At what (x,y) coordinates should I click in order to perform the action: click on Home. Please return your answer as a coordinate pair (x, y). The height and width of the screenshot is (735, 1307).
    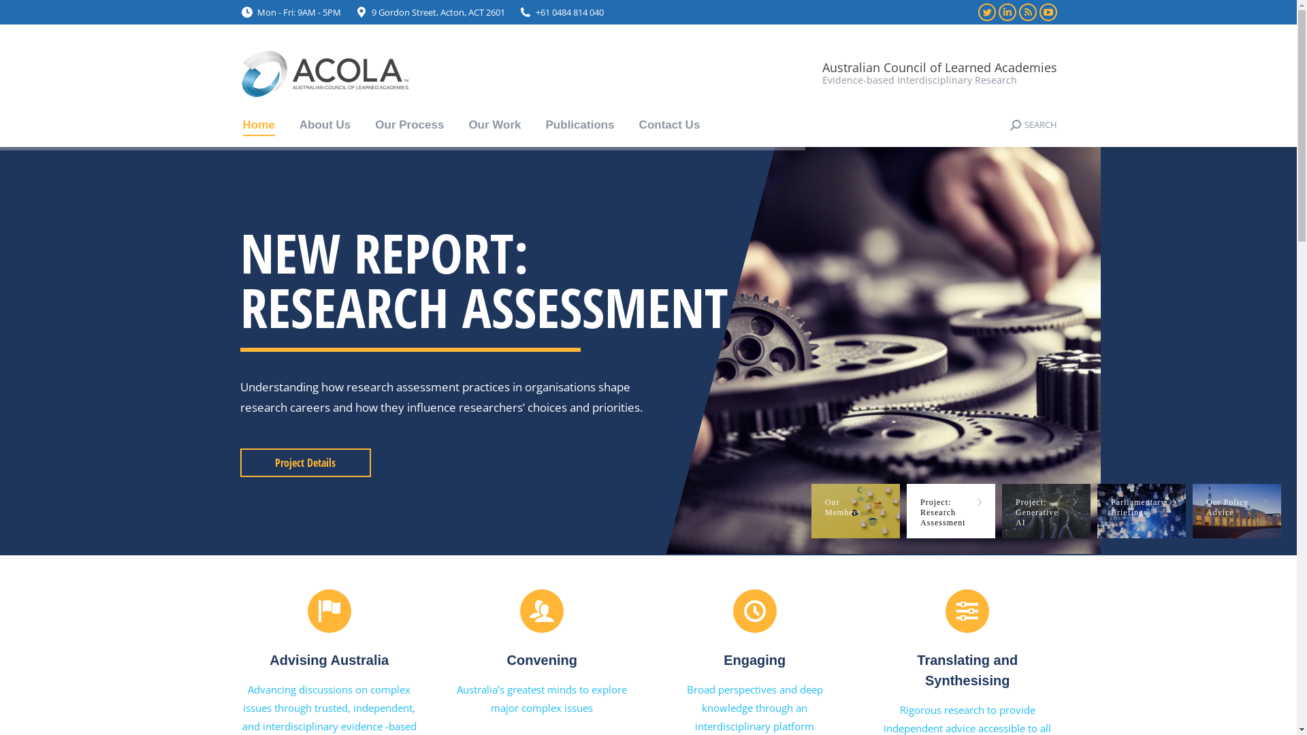
    Looking at the image, I should click on (259, 125).